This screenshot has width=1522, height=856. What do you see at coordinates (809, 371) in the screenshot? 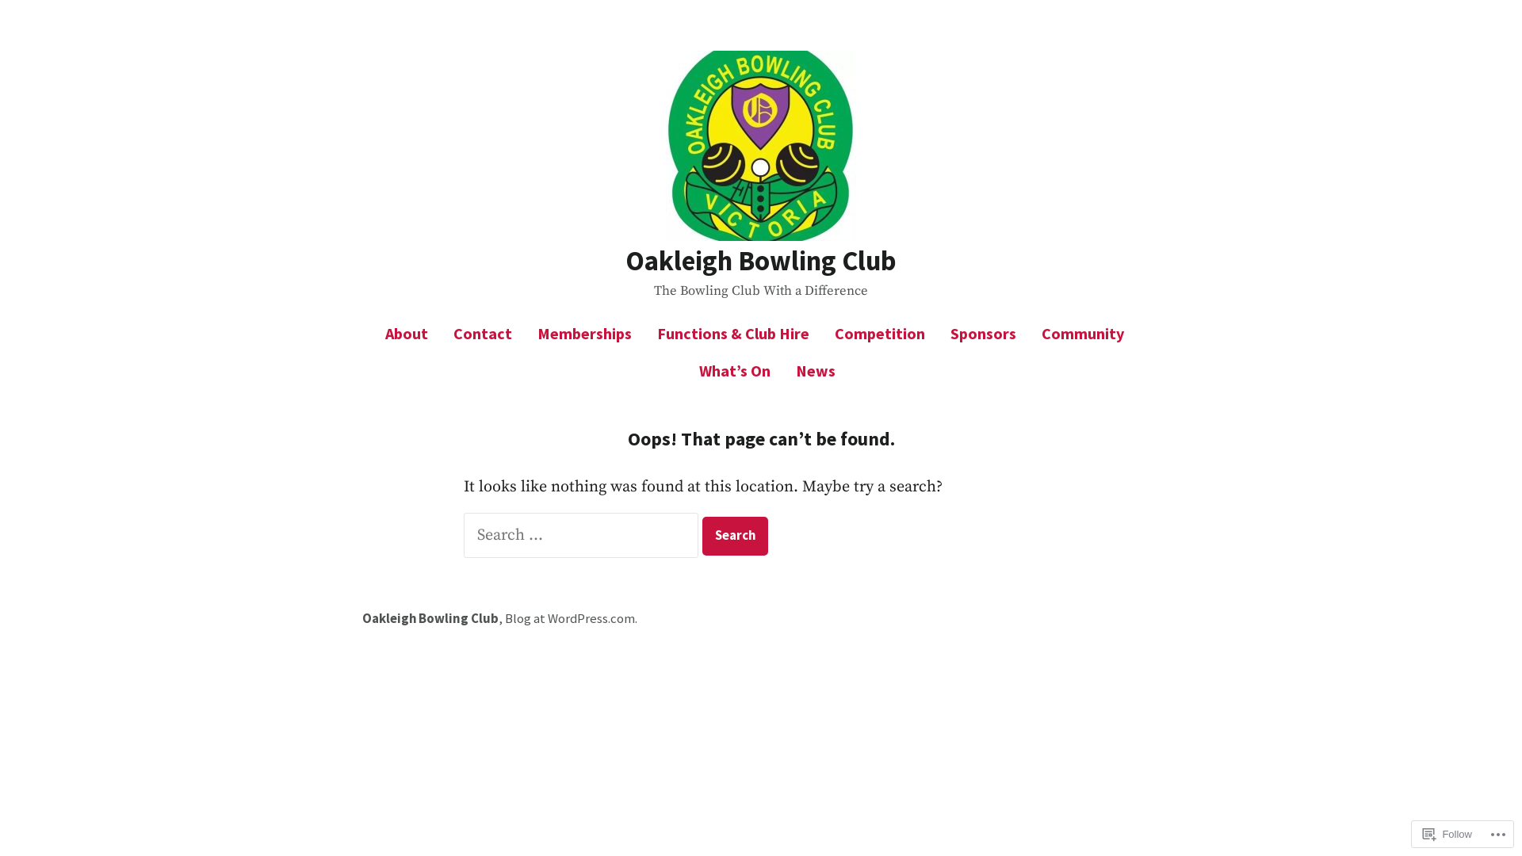
I see `News` at bounding box center [809, 371].